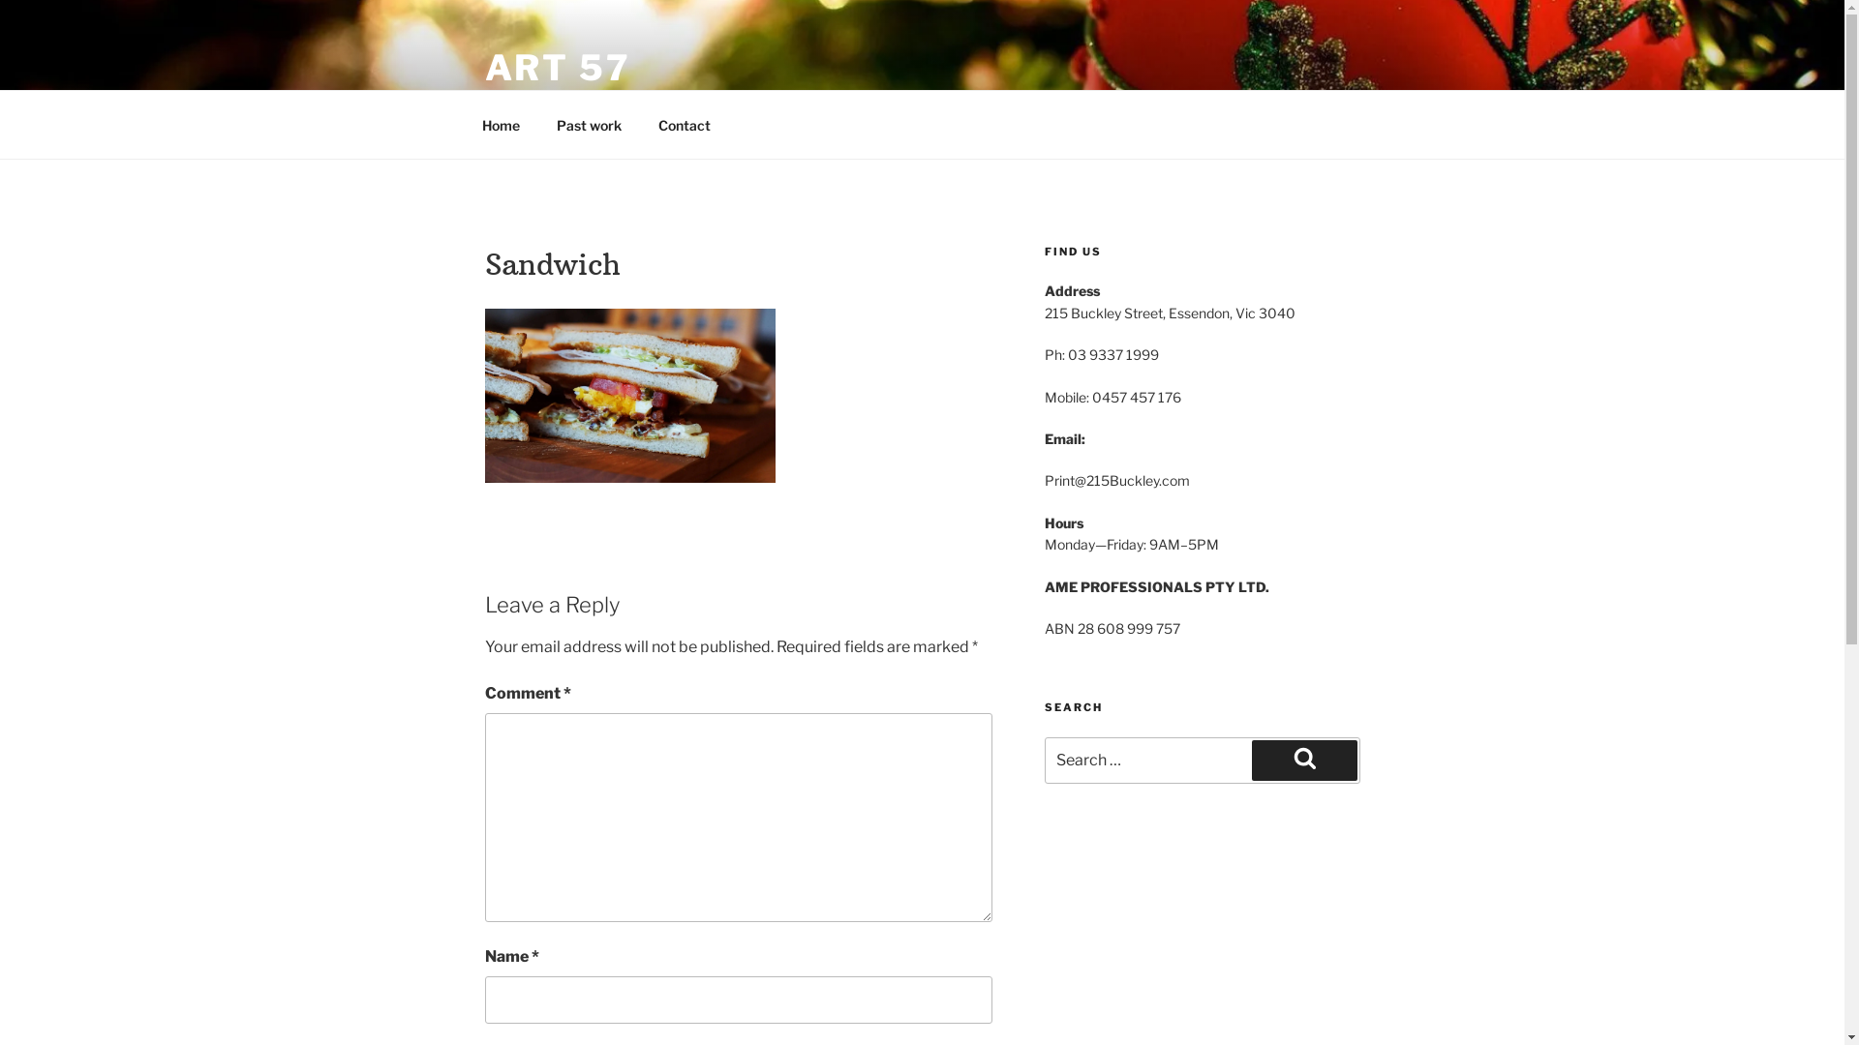 This screenshot has height=1045, width=1859. Describe the element at coordinates (1303, 761) in the screenshot. I see `Search` at that location.